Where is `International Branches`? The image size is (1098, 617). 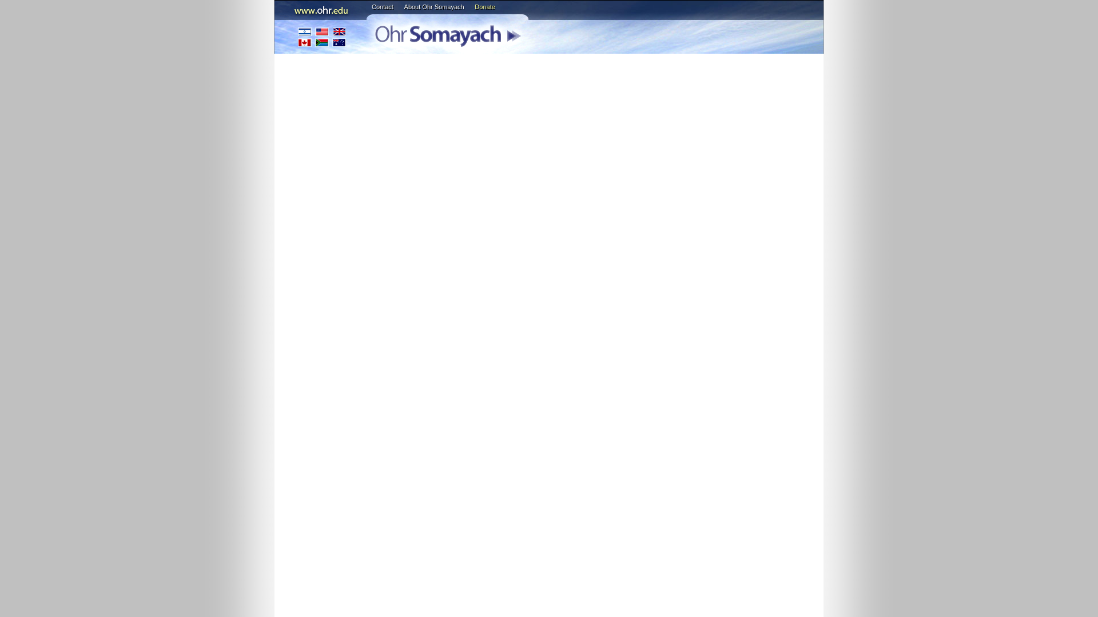 International Branches is located at coordinates (322, 37).